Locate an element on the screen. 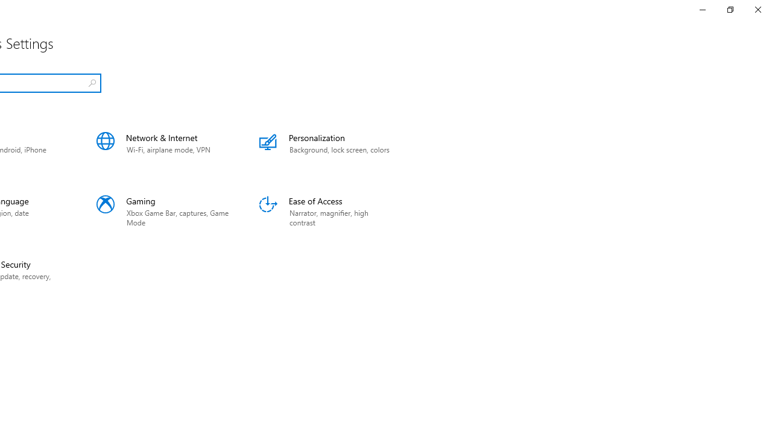 This screenshot has height=434, width=772. Network & Internet is located at coordinates (163, 148).